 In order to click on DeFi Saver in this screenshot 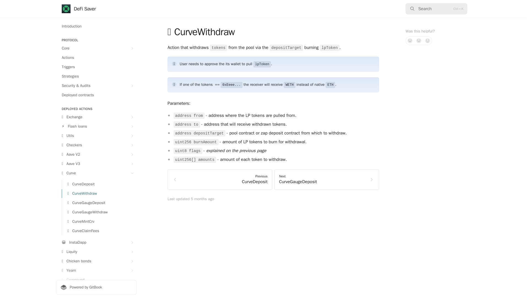, I will do `click(79, 9)`.